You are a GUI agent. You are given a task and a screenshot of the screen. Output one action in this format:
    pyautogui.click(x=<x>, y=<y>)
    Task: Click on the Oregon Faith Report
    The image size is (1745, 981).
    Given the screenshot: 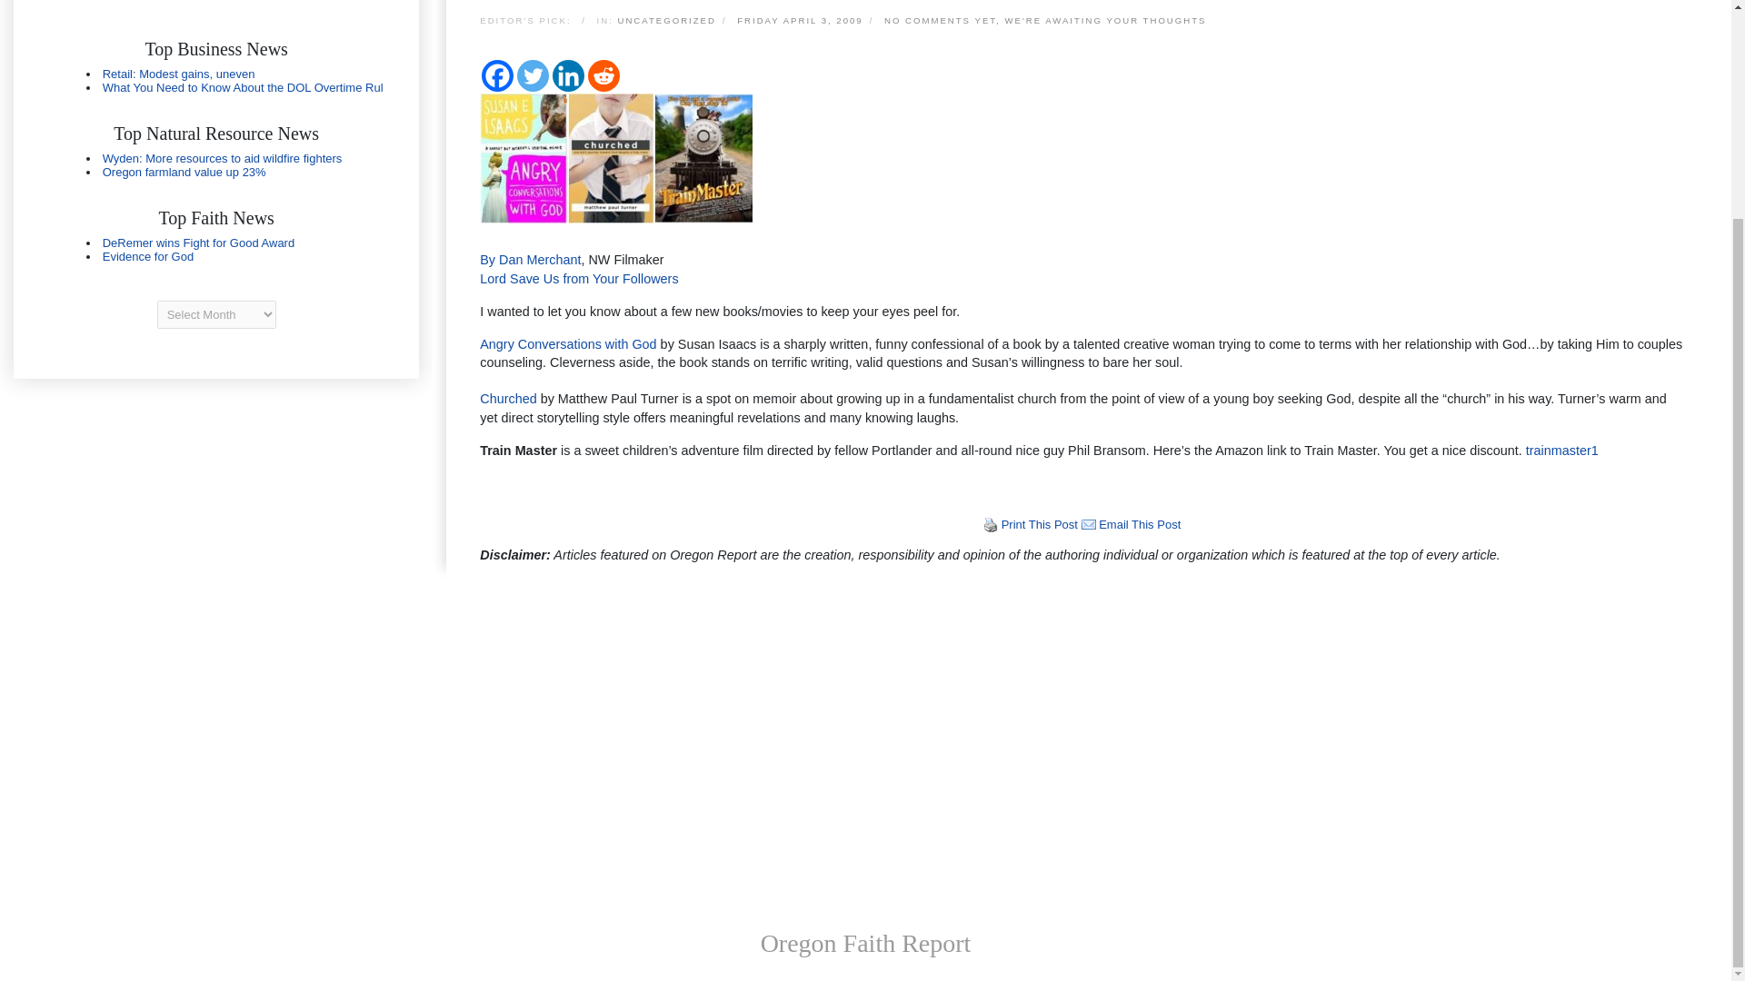 What is the action you would take?
    pyautogui.click(x=866, y=943)
    